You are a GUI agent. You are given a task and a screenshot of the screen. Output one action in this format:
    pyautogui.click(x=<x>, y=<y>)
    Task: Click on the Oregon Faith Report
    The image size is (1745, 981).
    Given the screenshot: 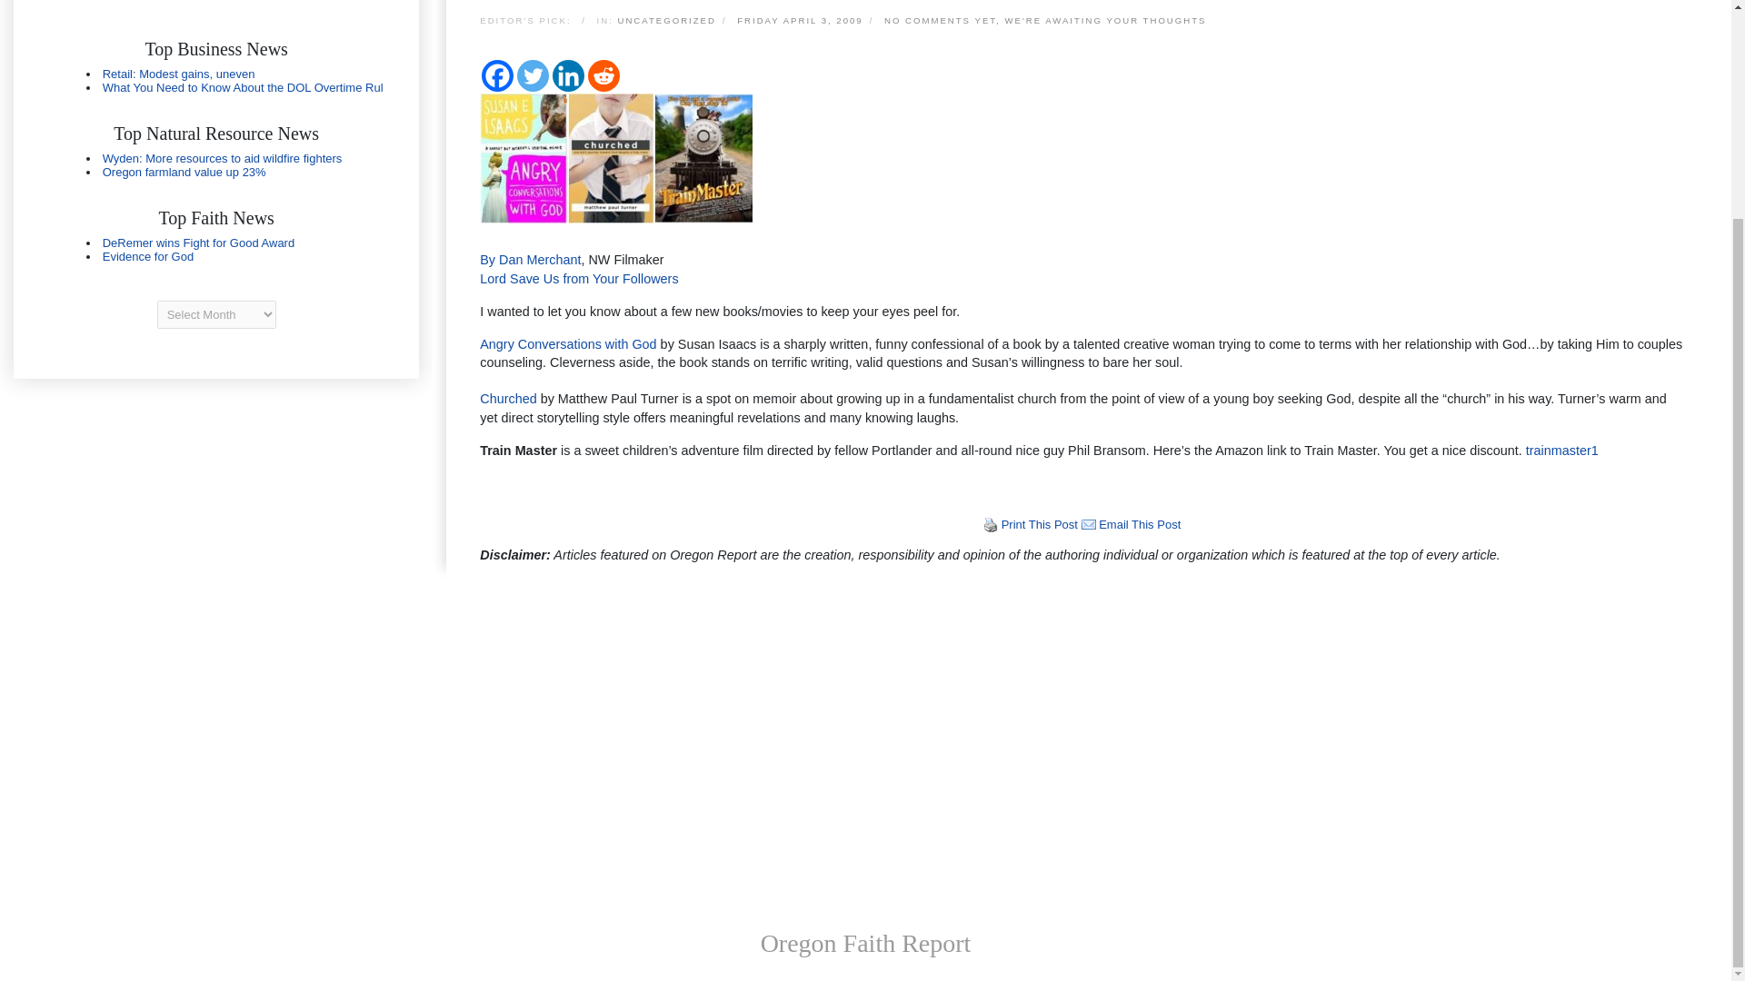 What is the action you would take?
    pyautogui.click(x=866, y=943)
    